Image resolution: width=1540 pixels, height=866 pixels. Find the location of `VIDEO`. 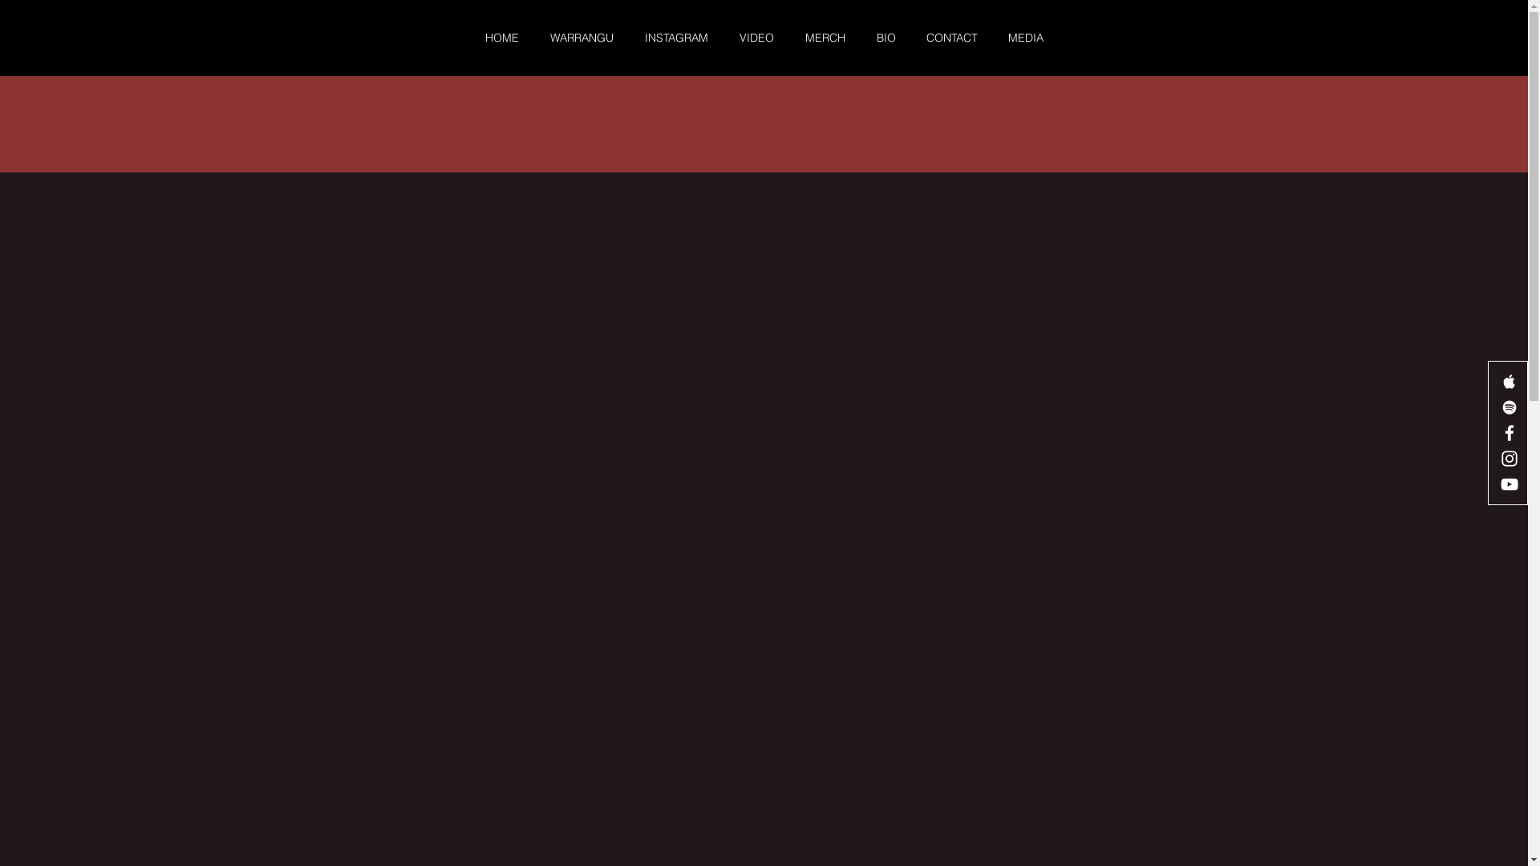

VIDEO is located at coordinates (756, 38).